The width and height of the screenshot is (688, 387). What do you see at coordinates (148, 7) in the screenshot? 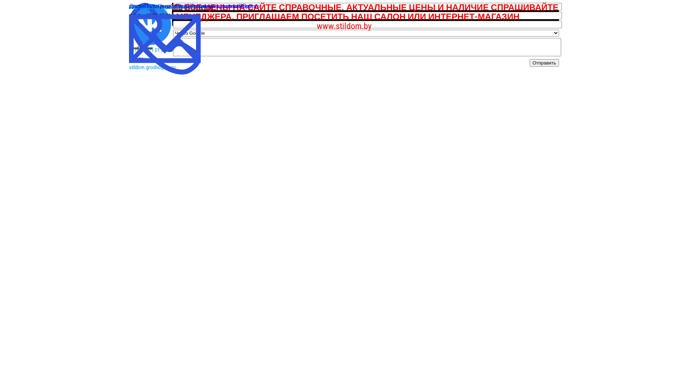
I see `+375 29 332 01 34` at bounding box center [148, 7].